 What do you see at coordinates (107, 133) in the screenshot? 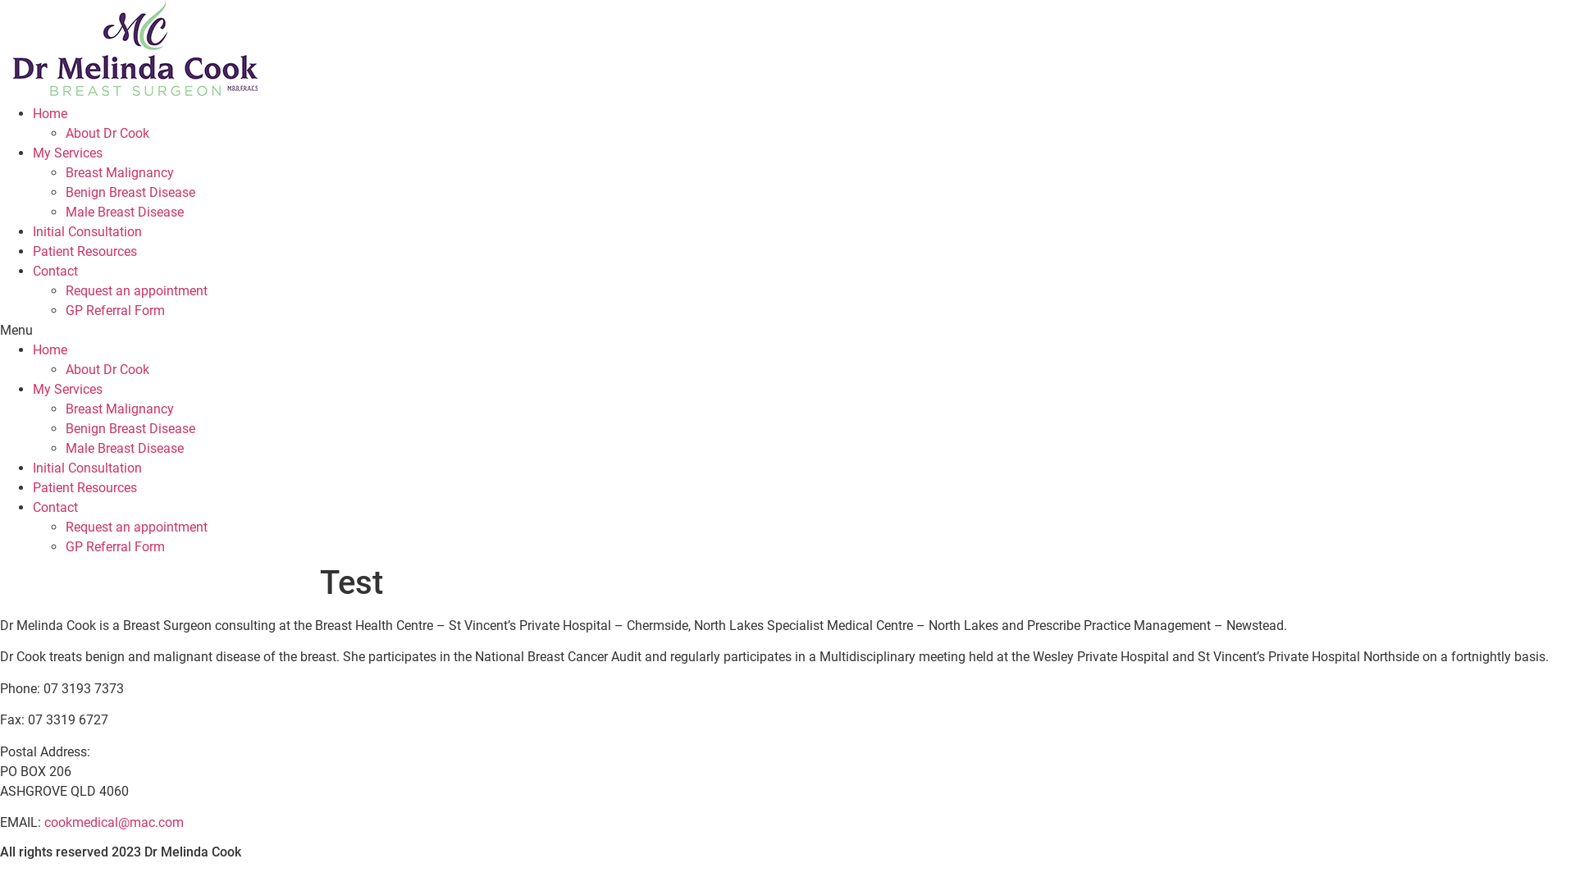
I see `About Dr Cook` at bounding box center [107, 133].